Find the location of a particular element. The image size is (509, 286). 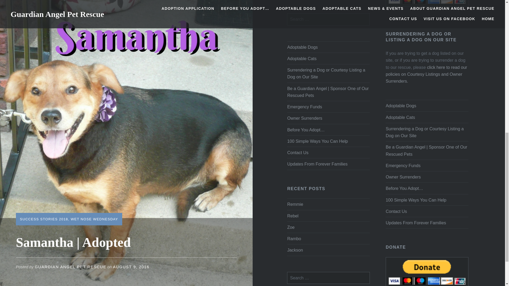

Adoptable Cats is located at coordinates (427, 117).